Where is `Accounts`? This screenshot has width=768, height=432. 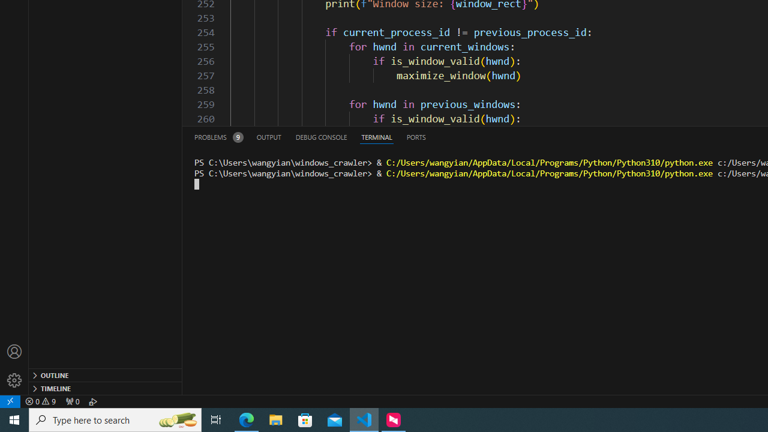 Accounts is located at coordinates (14, 352).